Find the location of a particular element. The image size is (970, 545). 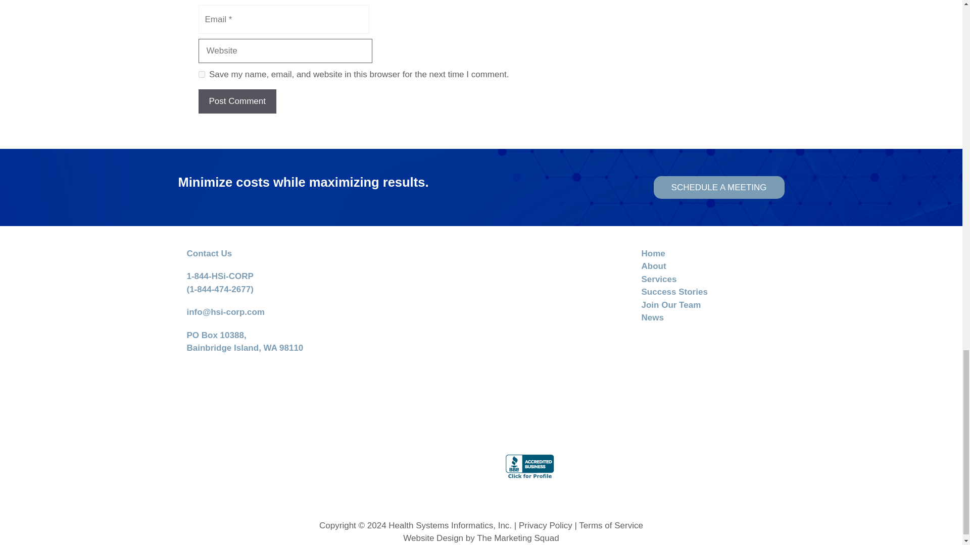

yes is located at coordinates (201, 75).